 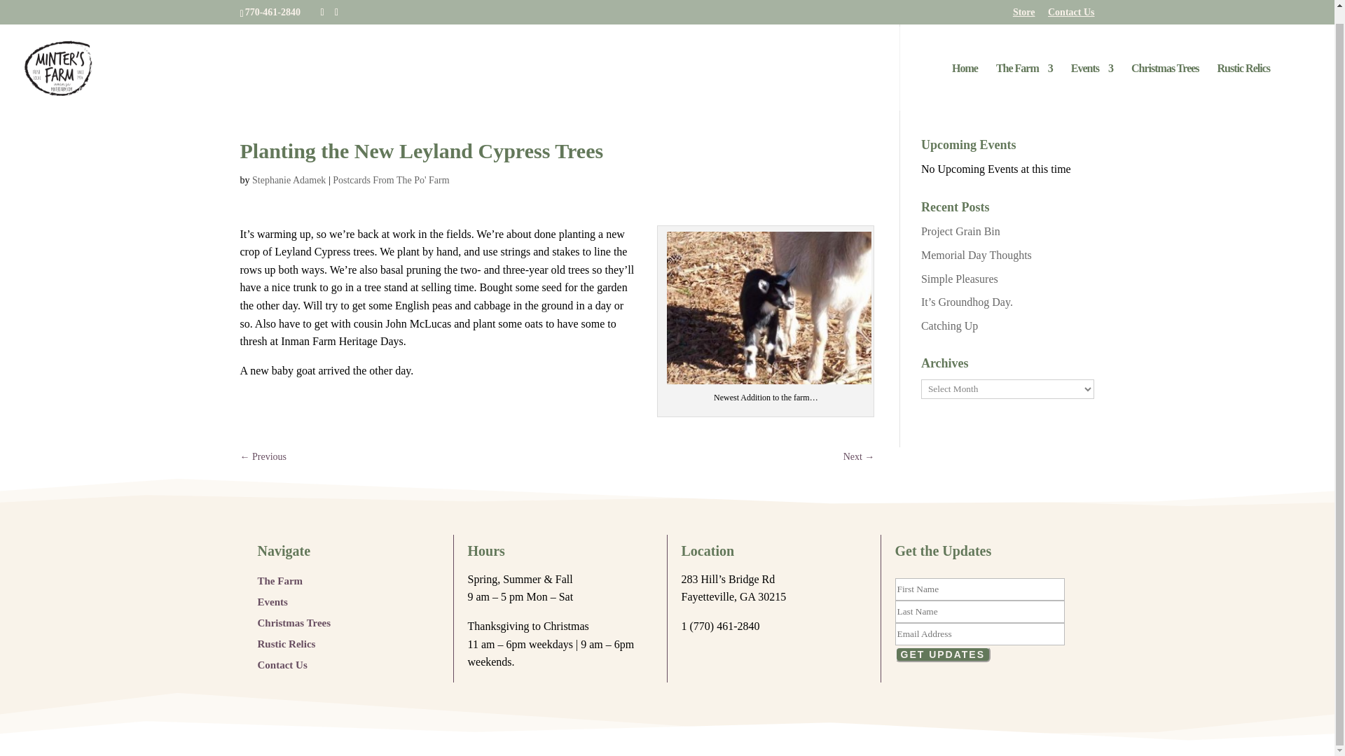 What do you see at coordinates (960, 279) in the screenshot?
I see `Simple Pleasures` at bounding box center [960, 279].